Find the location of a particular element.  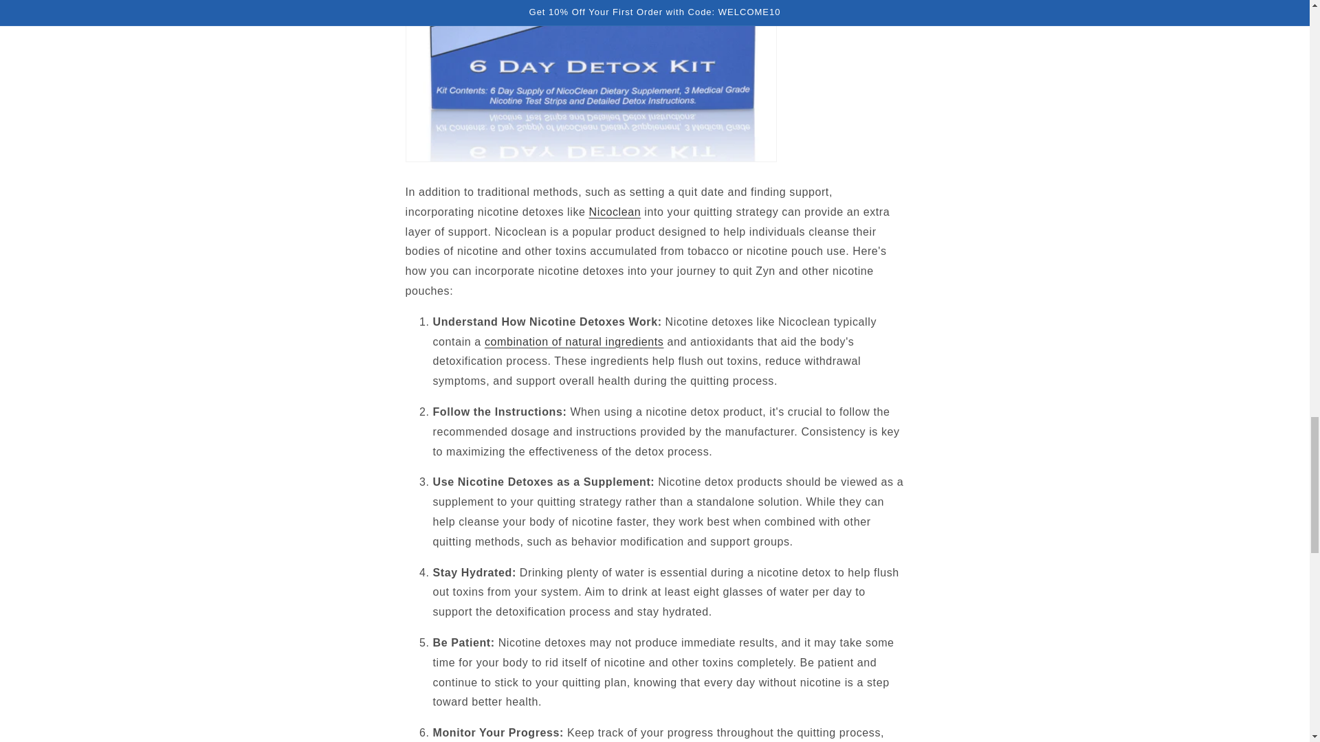

Nicoclean Buy now is located at coordinates (615, 212).